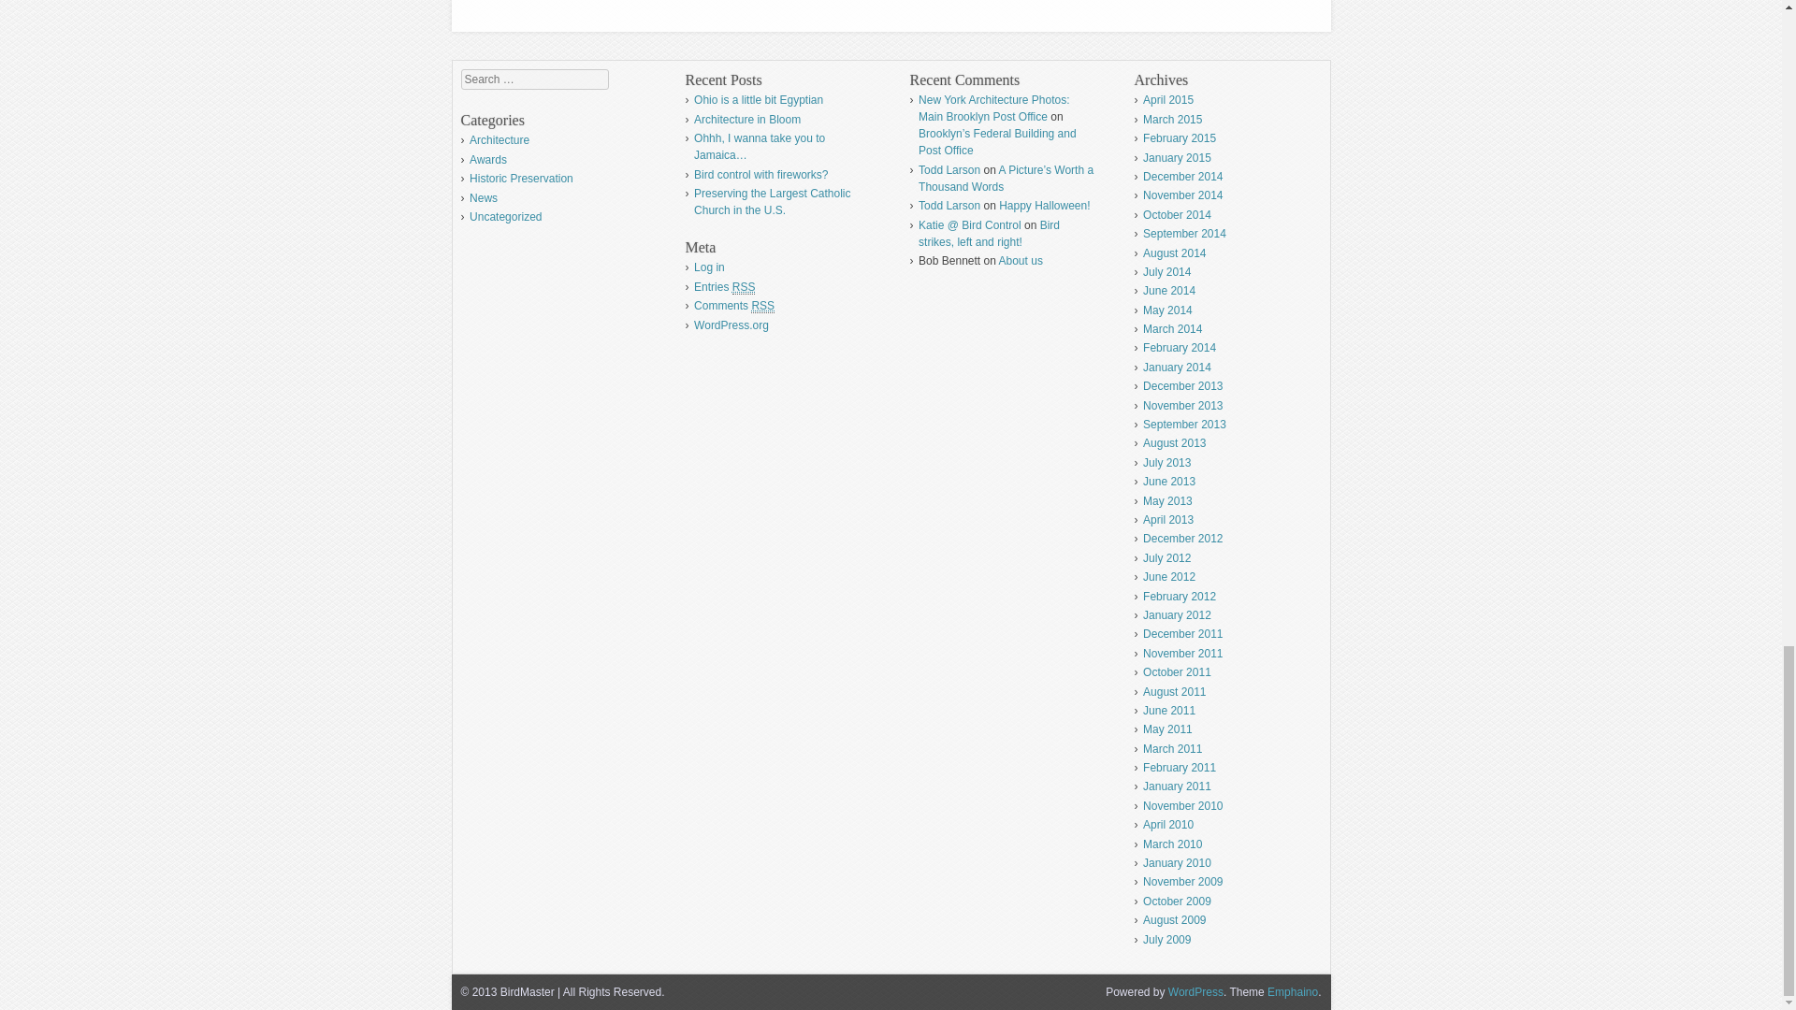 The height and width of the screenshot is (1010, 1796). What do you see at coordinates (1177, 158) in the screenshot?
I see `January 2015` at bounding box center [1177, 158].